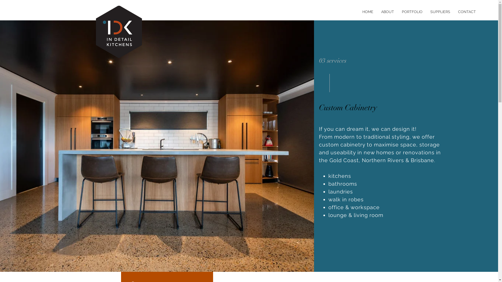 The image size is (502, 282). I want to click on ABOUT, so click(387, 12).